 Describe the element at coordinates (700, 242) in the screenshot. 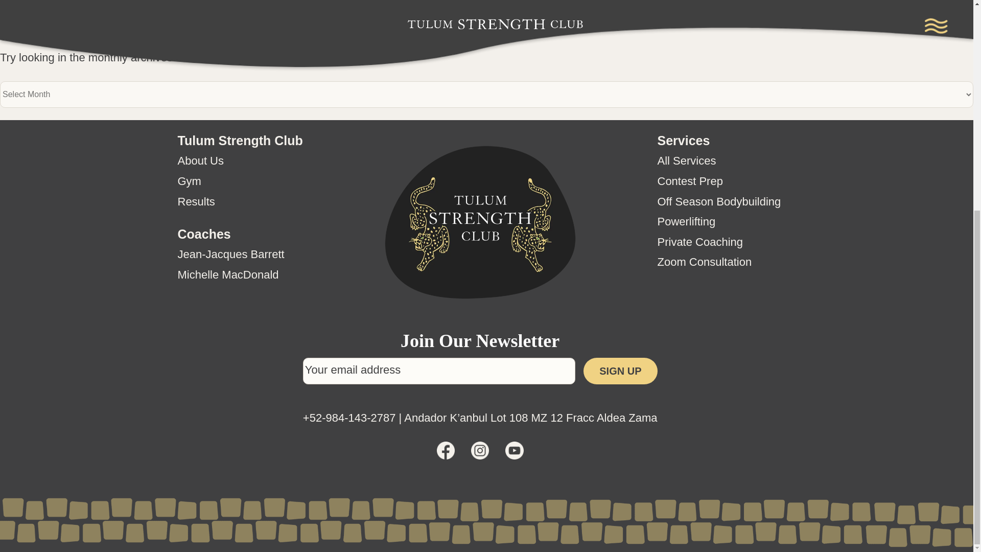

I see `Private Coaching` at that location.